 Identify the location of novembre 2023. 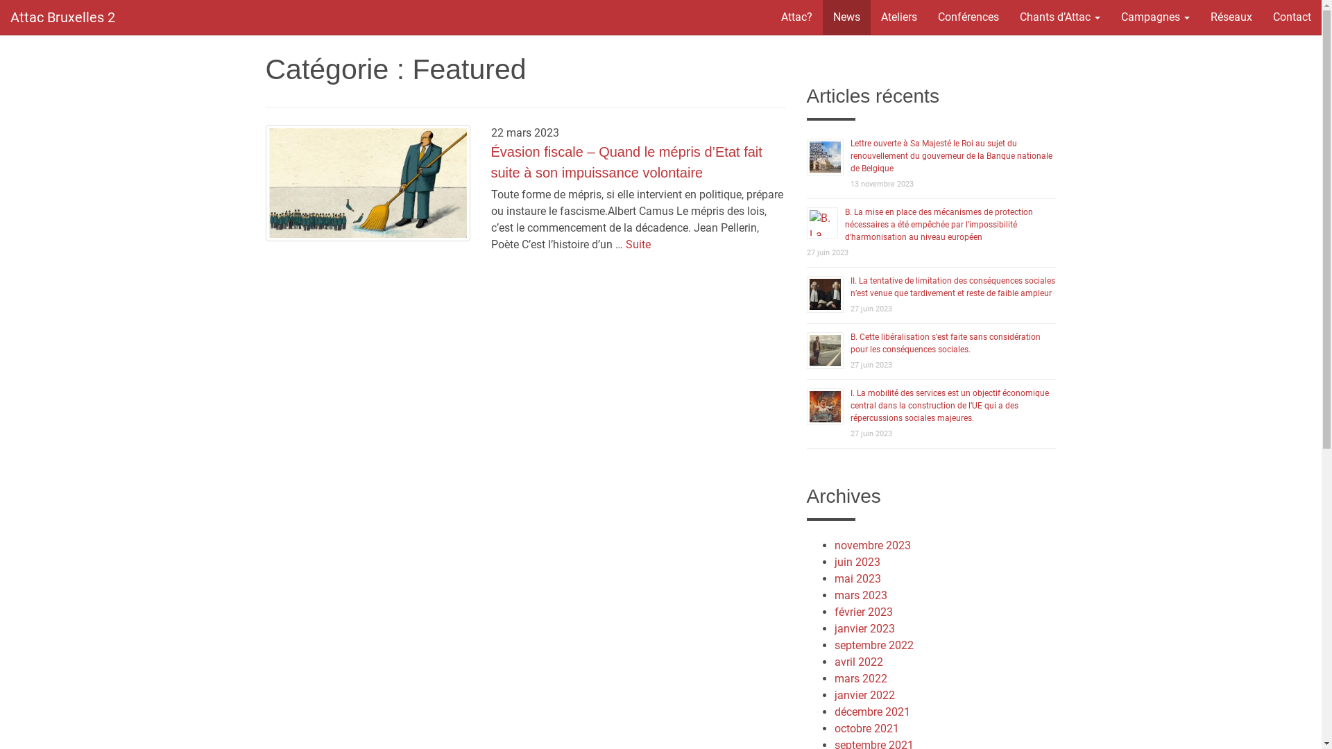
(872, 545).